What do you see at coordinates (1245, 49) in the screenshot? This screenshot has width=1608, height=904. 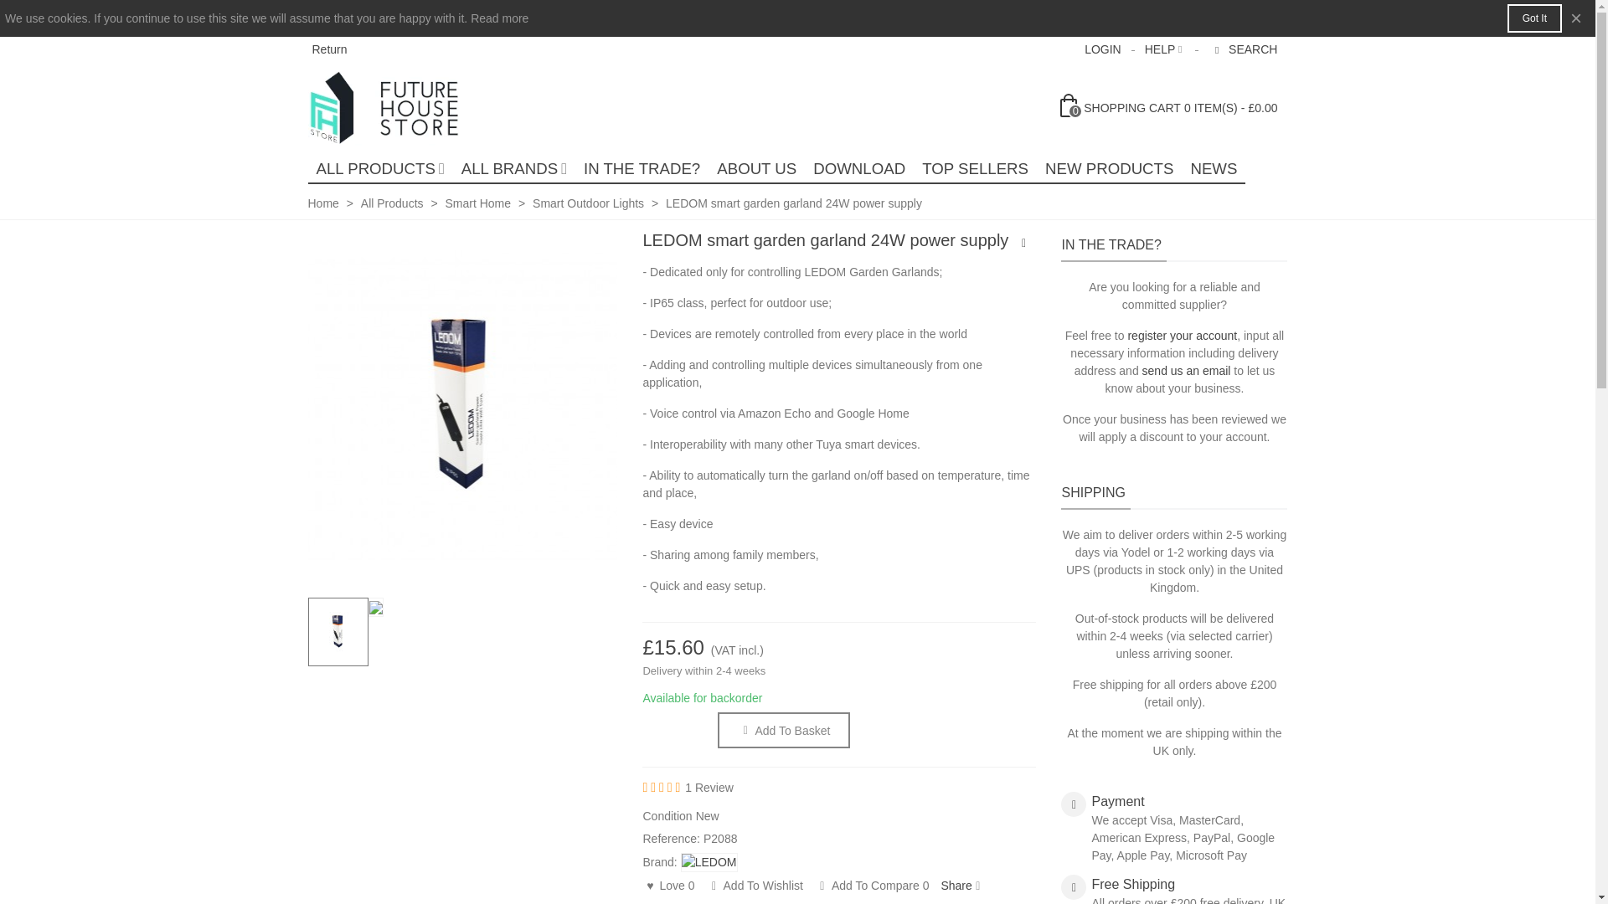 I see `SEARCH` at bounding box center [1245, 49].